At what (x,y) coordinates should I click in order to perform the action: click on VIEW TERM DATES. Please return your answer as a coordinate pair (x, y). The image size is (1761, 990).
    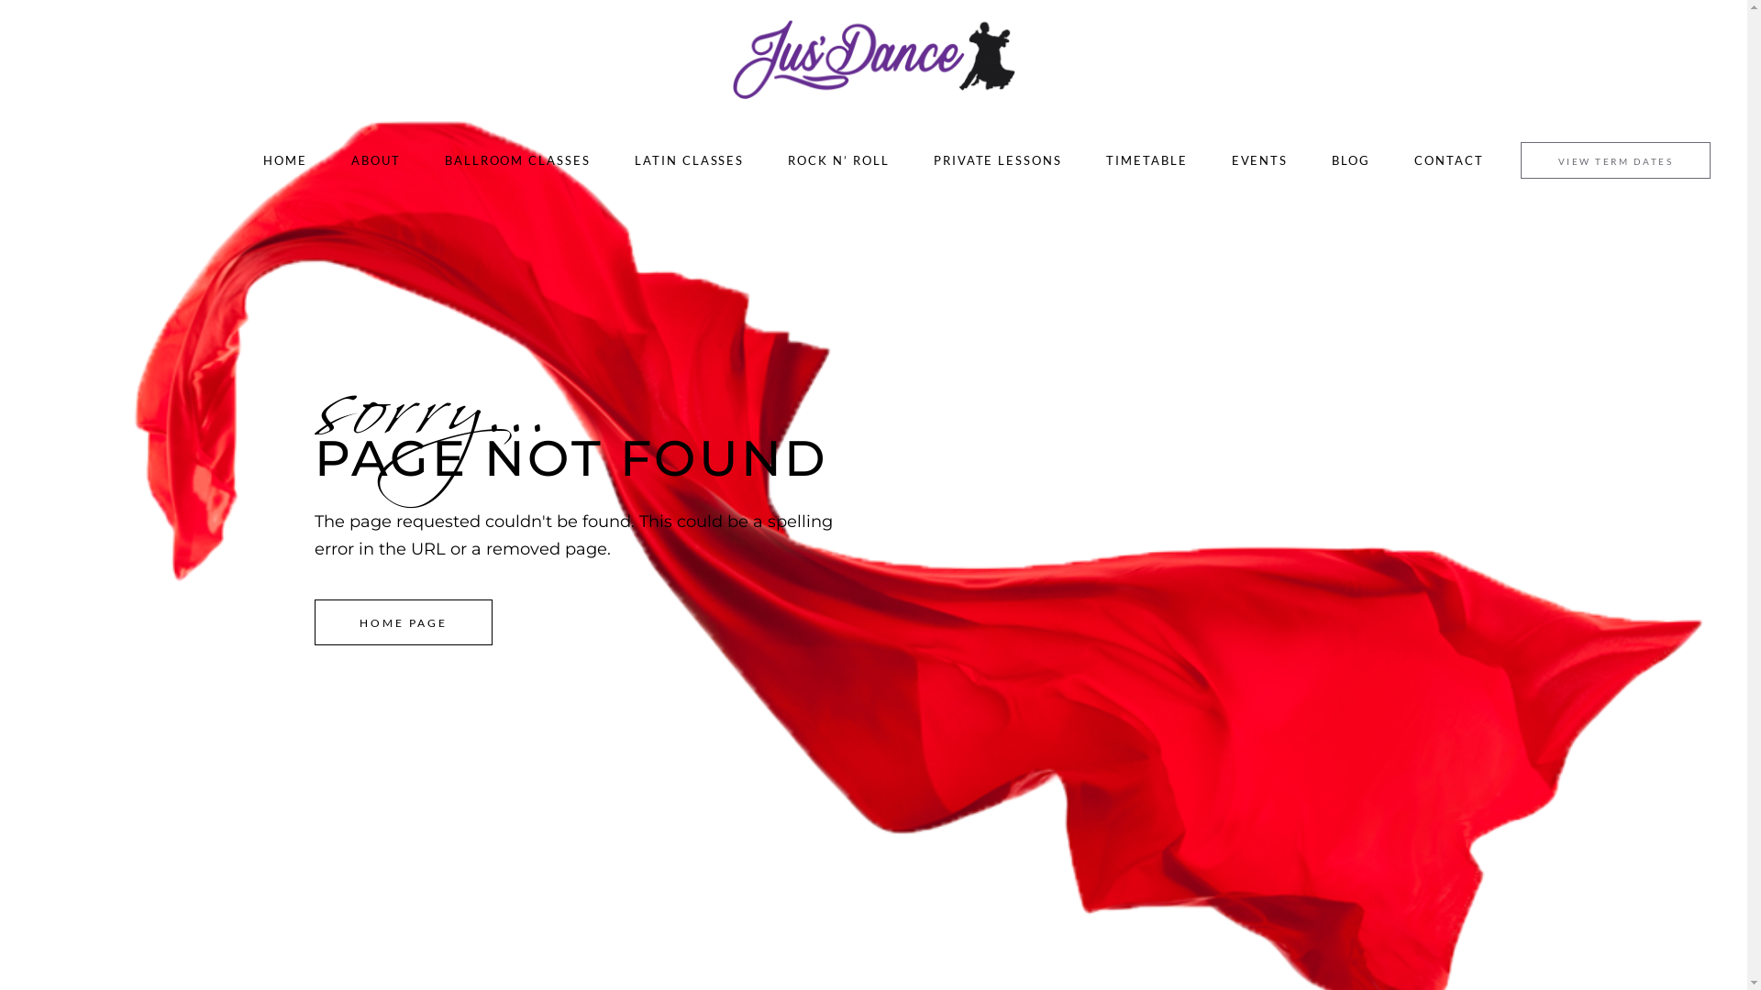
    Looking at the image, I should click on (1616, 160).